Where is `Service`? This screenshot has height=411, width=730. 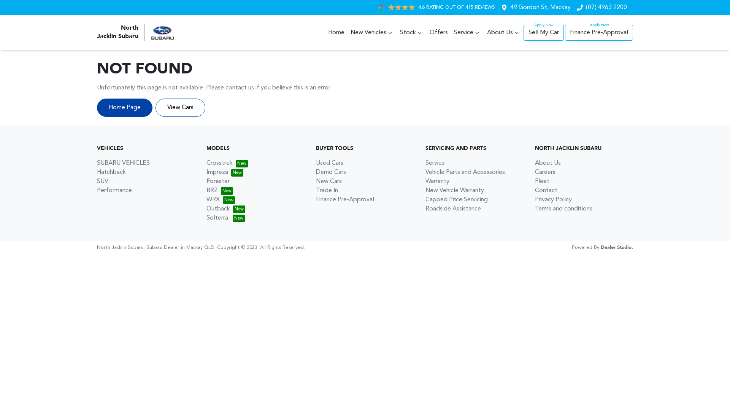
Service is located at coordinates (468, 33).